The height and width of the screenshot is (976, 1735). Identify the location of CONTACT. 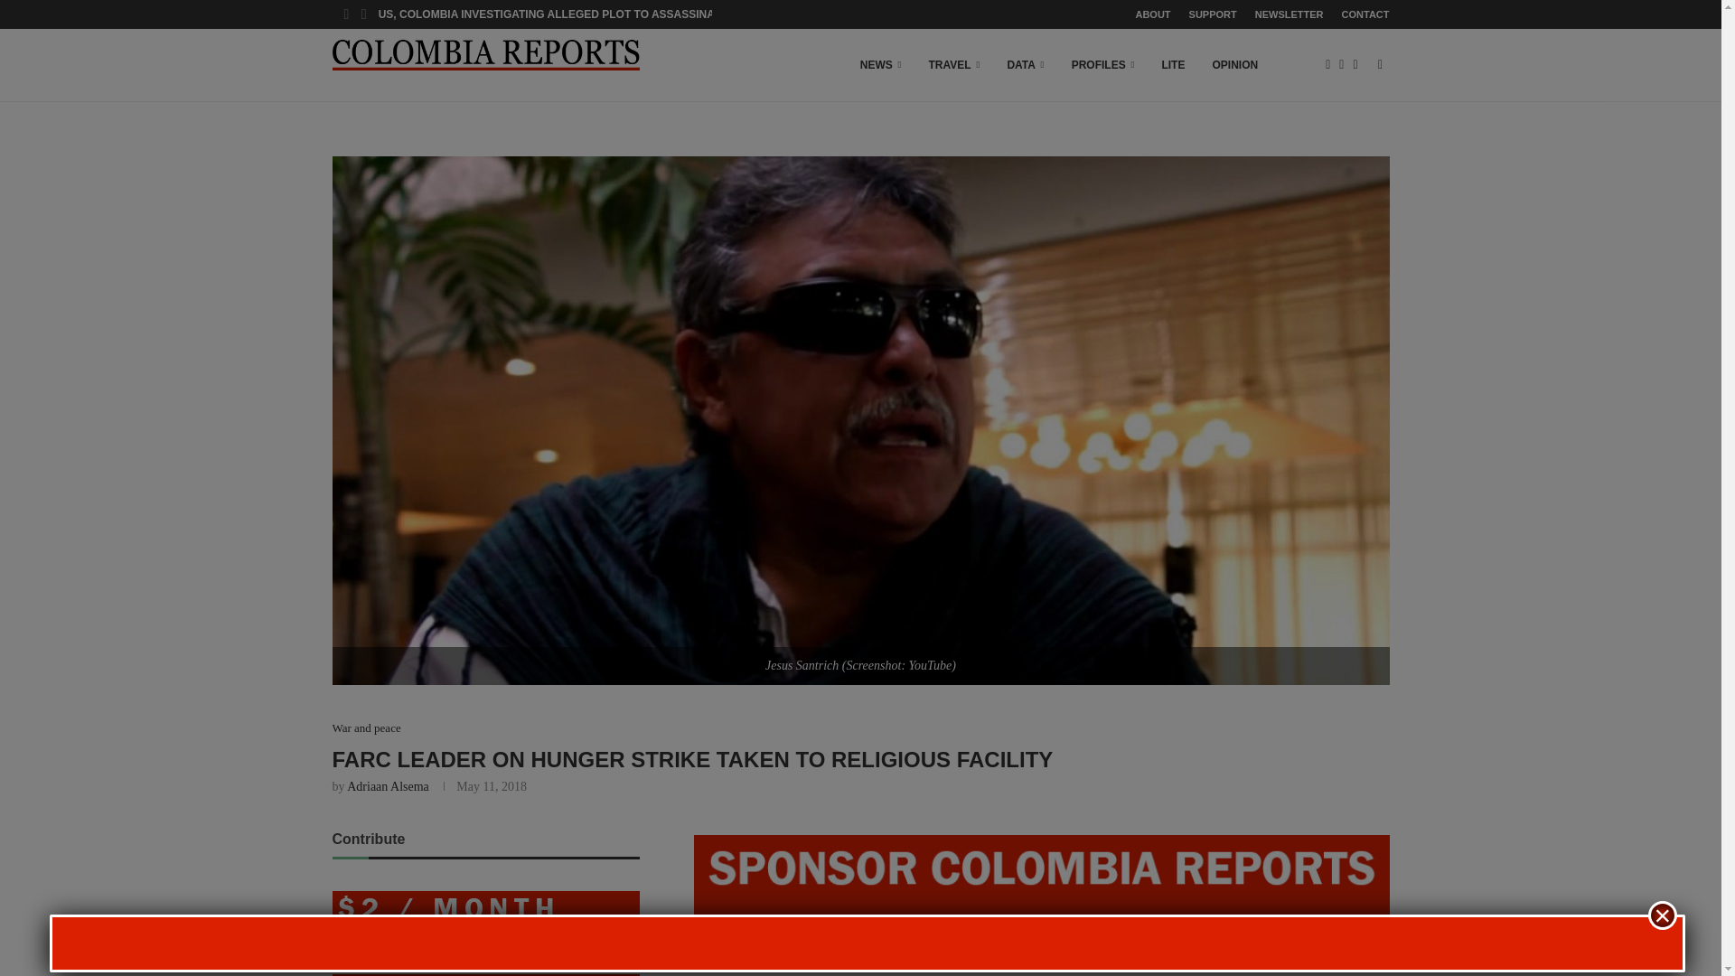
(1365, 14).